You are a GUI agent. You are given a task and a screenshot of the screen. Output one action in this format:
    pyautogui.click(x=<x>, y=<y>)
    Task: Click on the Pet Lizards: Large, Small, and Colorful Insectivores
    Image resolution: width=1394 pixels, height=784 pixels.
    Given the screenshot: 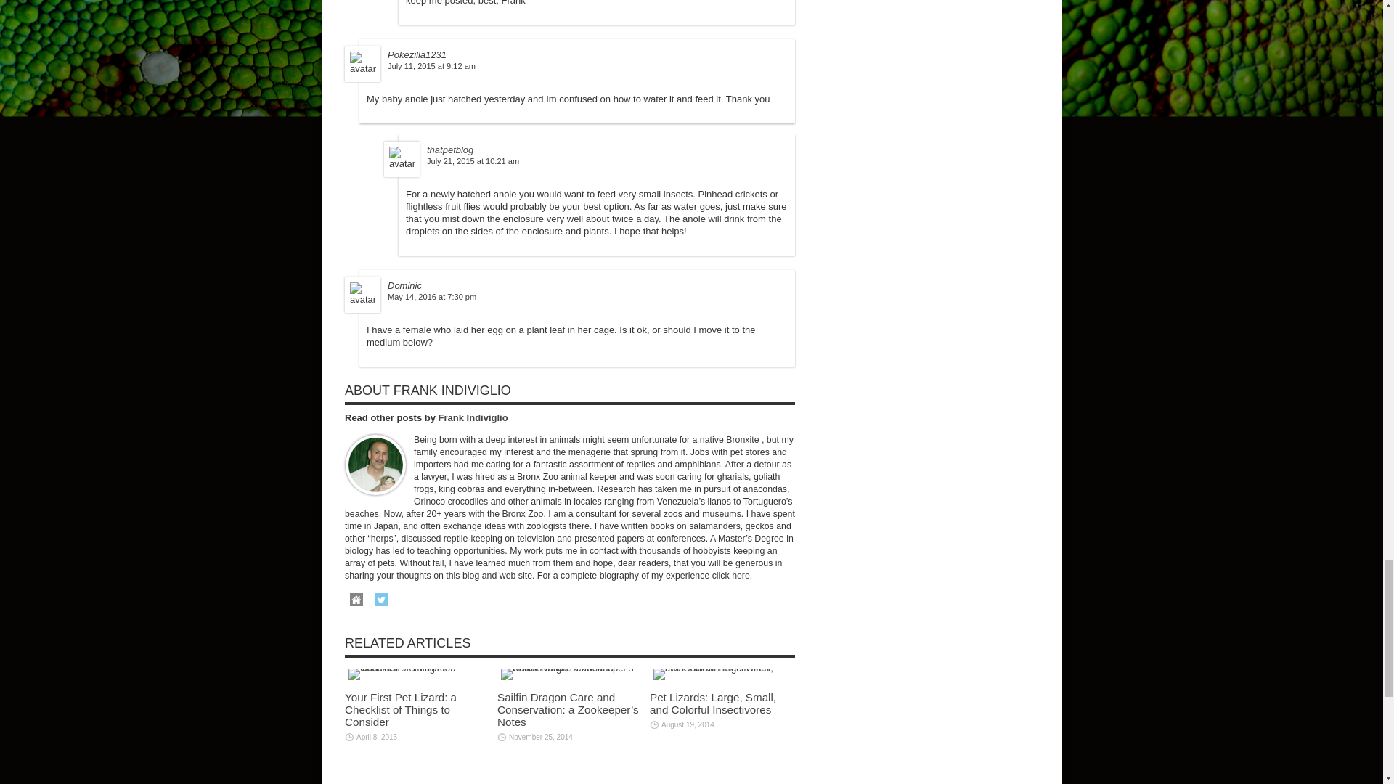 What is the action you would take?
    pyautogui.click(x=722, y=674)
    